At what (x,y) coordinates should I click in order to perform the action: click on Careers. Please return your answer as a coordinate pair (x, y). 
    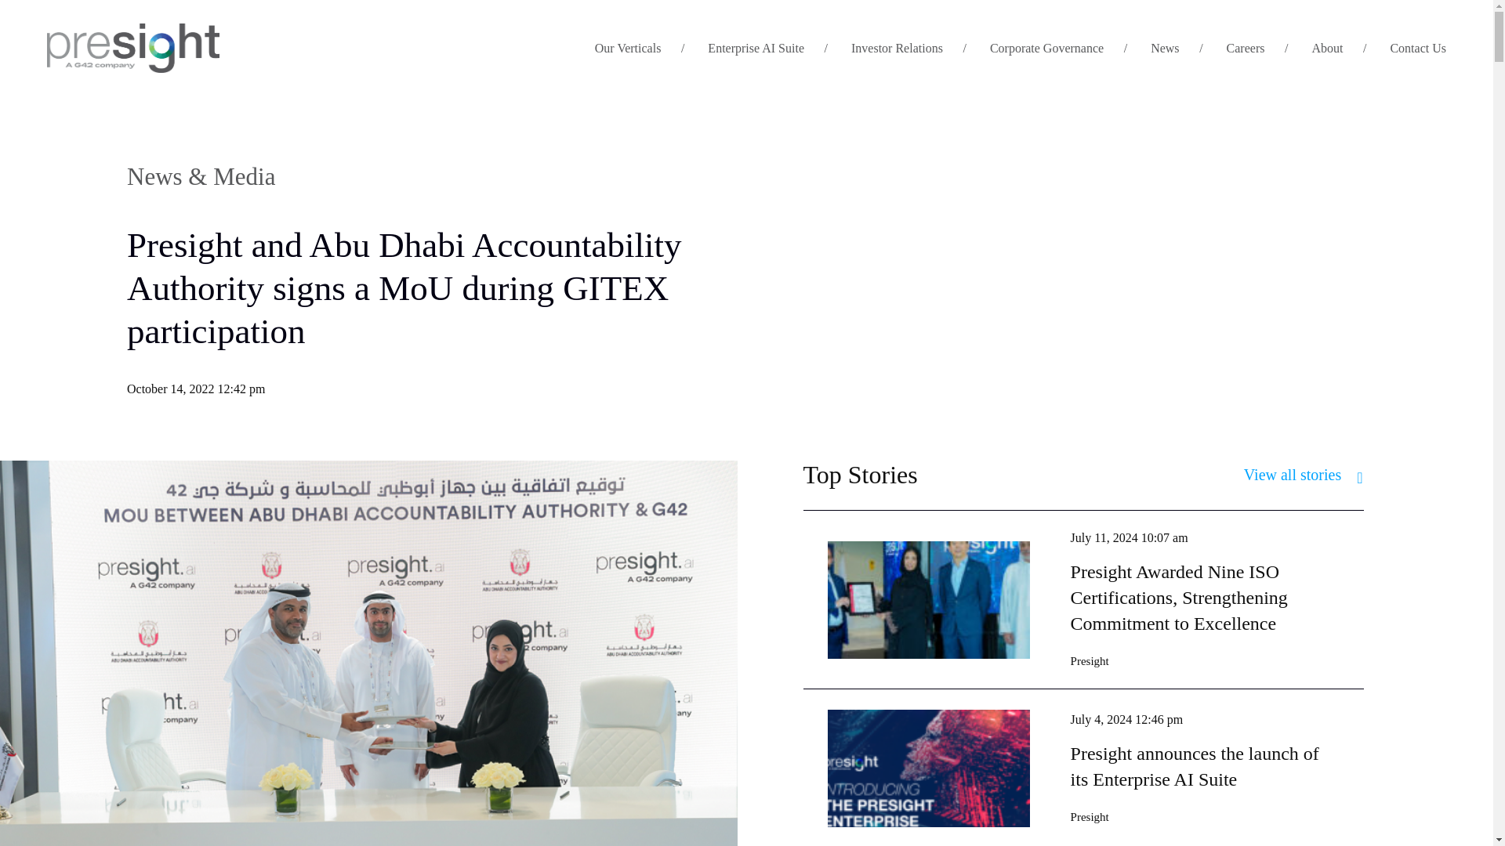
    Looking at the image, I should click on (1246, 49).